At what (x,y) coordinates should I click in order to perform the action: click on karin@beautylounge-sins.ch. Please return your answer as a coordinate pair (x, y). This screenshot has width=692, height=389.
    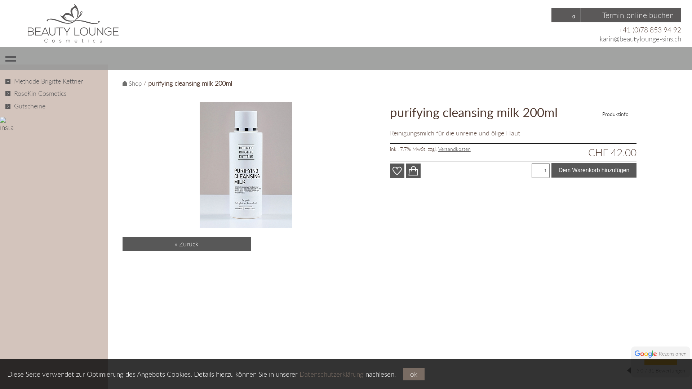
    Looking at the image, I should click on (640, 39).